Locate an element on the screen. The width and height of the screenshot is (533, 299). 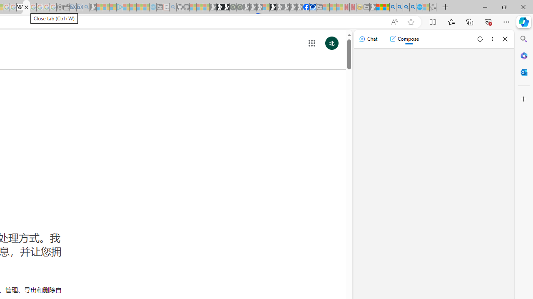
github - Search - Sleeping is located at coordinates (173, 7).